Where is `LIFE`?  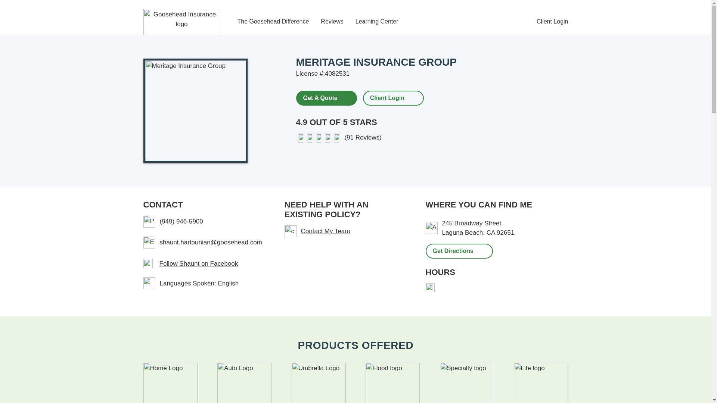
LIFE is located at coordinates (541, 383).